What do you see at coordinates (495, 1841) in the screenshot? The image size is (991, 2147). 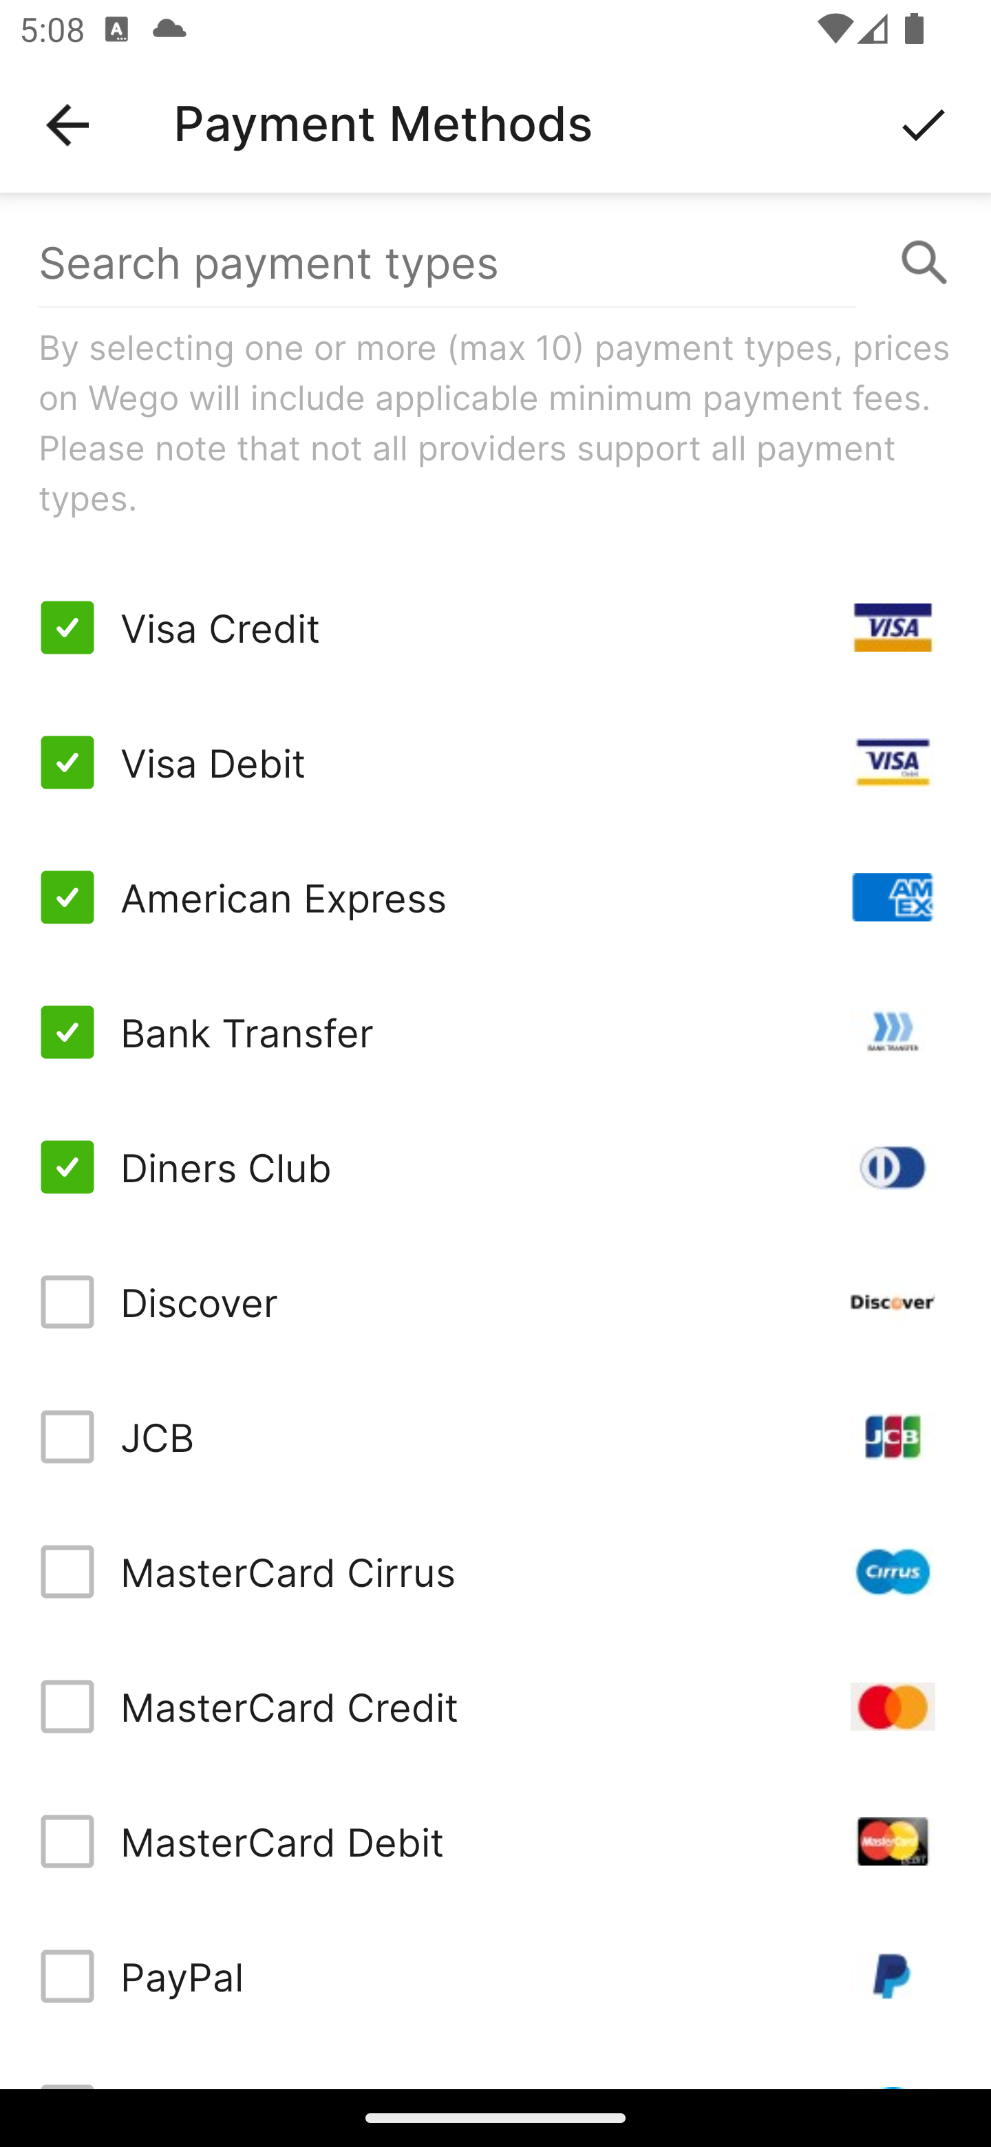 I see `MasterCard Debit` at bounding box center [495, 1841].